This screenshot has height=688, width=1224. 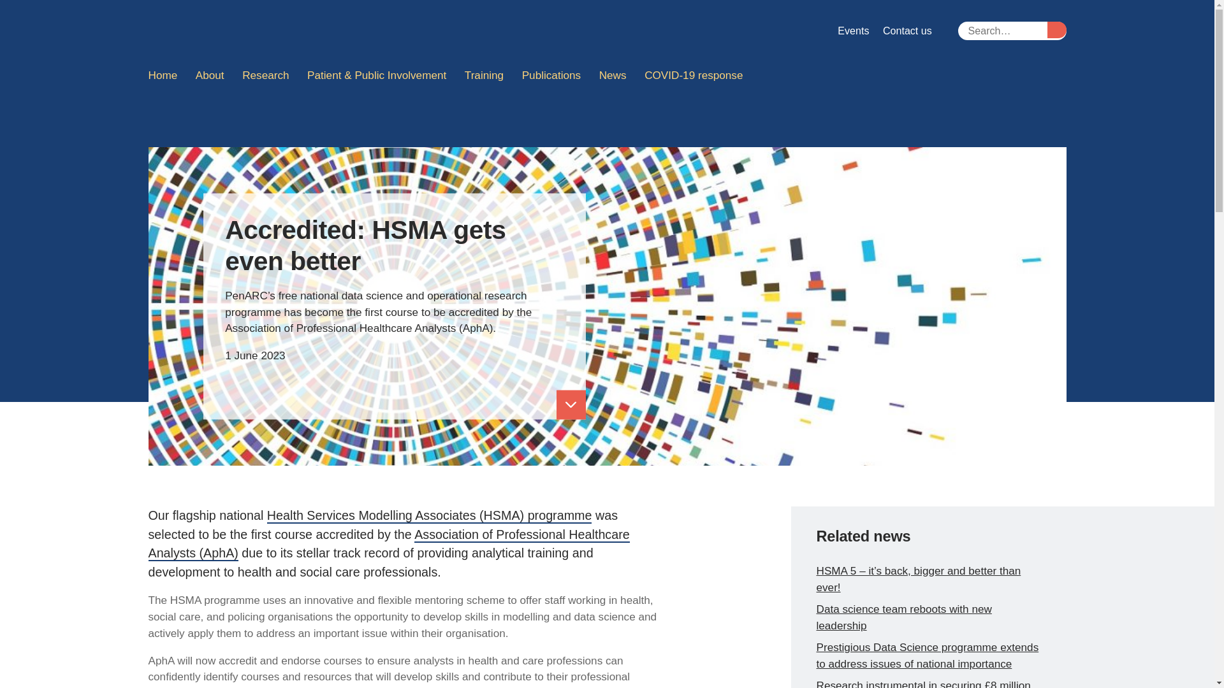 What do you see at coordinates (907, 30) in the screenshot?
I see `Contact us` at bounding box center [907, 30].